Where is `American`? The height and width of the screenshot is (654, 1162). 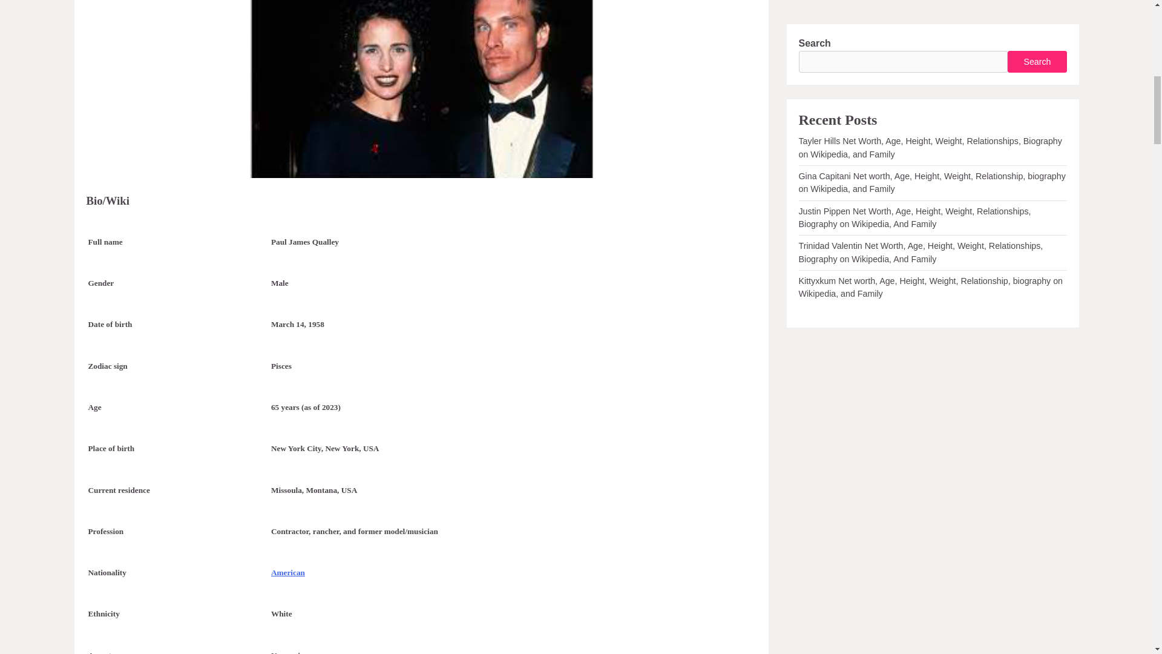 American is located at coordinates (287, 572).